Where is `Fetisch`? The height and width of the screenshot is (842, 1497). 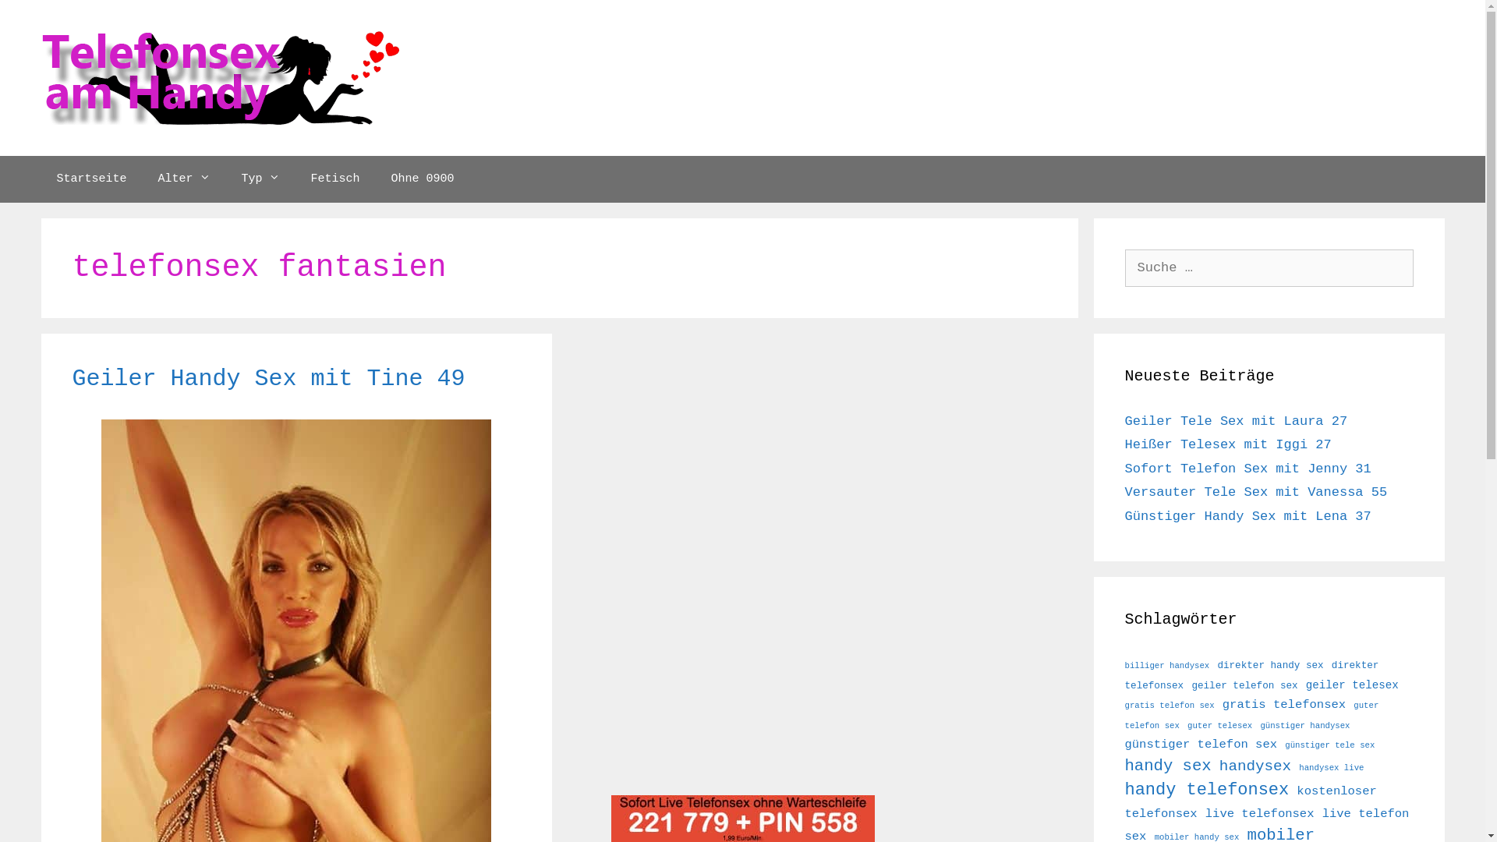
Fetisch is located at coordinates (335, 179).